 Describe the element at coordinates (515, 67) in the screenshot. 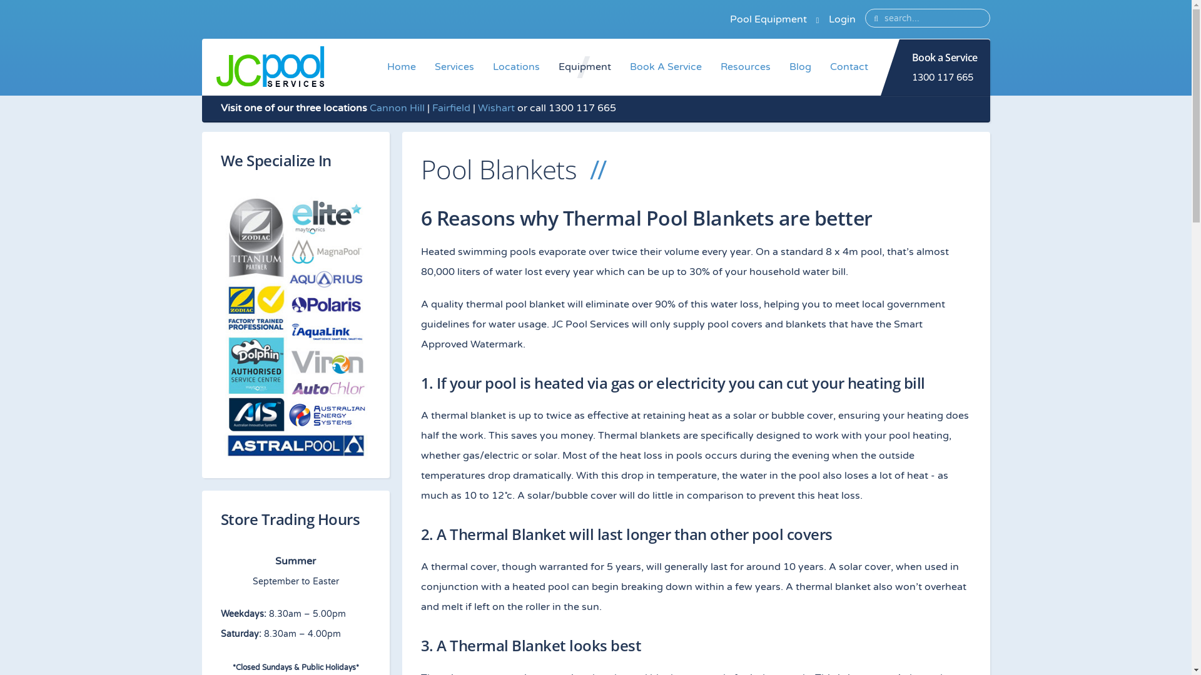

I see `Locations` at that location.